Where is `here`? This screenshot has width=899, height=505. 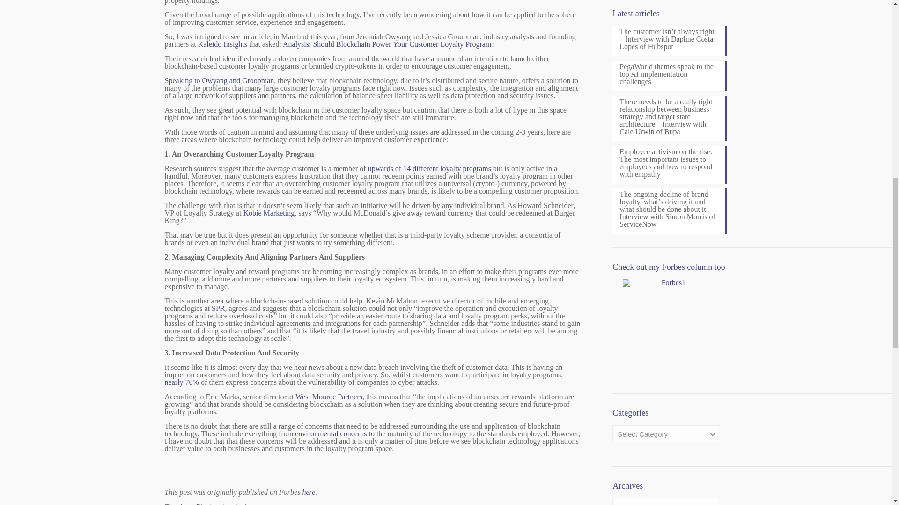 here is located at coordinates (309, 492).